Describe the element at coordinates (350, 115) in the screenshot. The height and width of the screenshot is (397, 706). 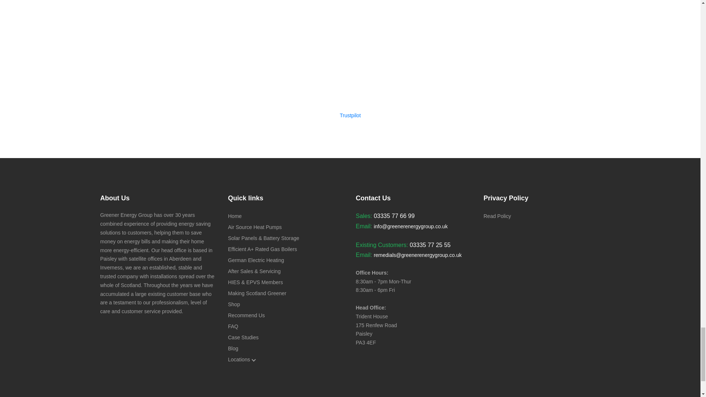
I see `Trustpilot` at that location.